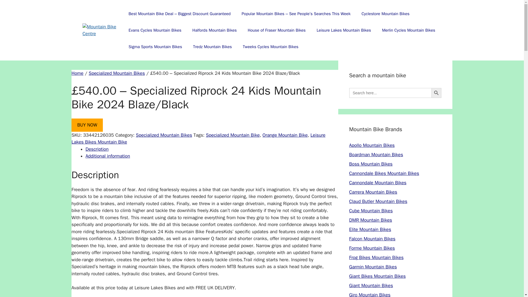  I want to click on Leisure Lakes Mountain Bikes, so click(343, 30).